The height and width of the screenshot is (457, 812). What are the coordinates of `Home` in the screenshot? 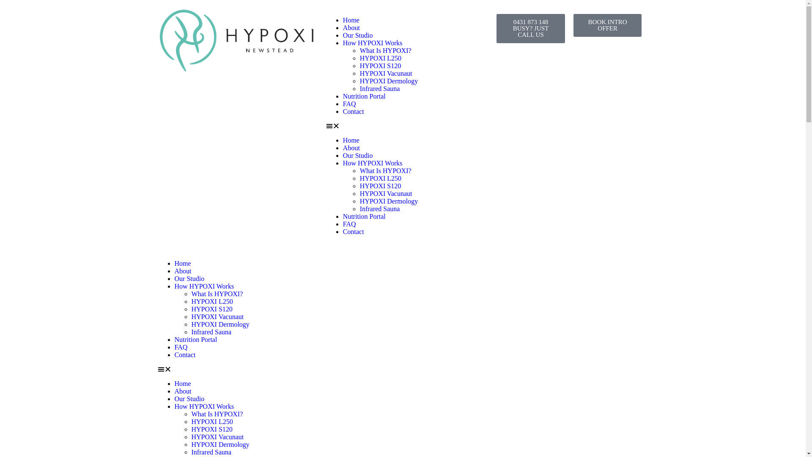 It's located at (351, 20).